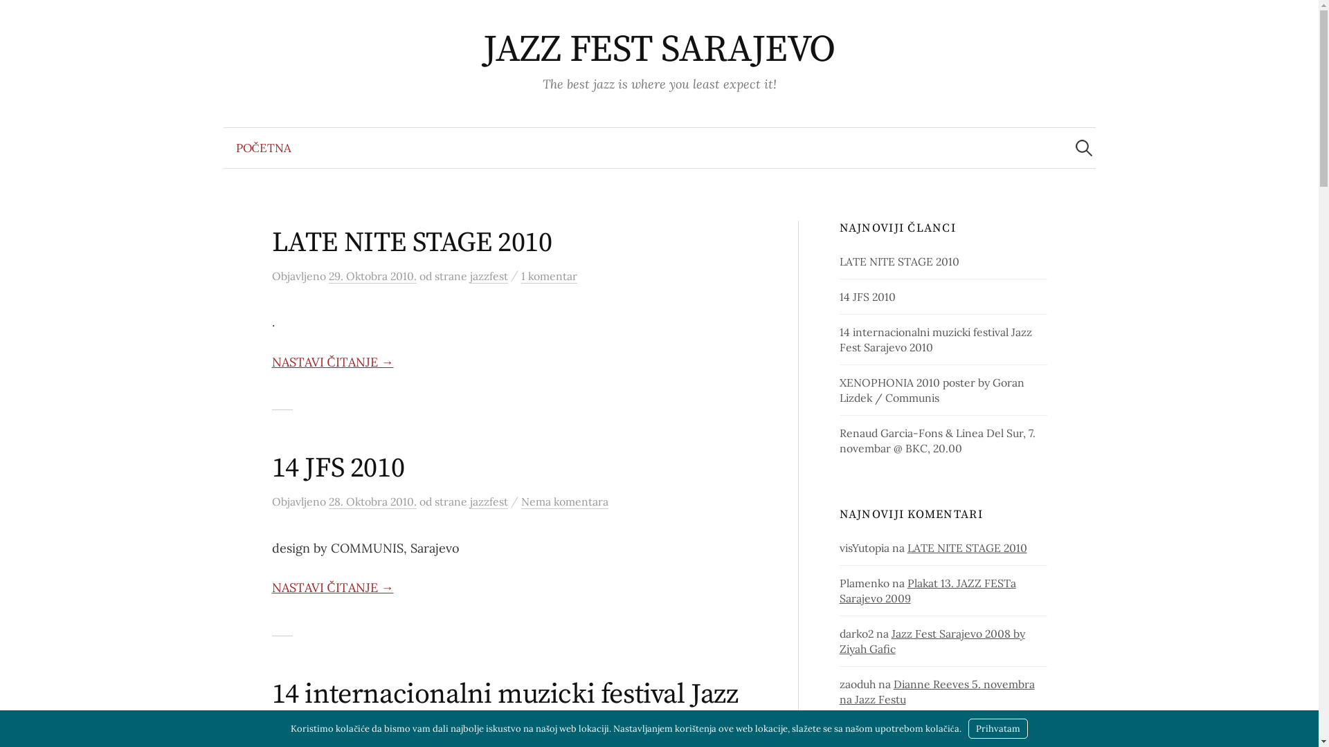 Image resolution: width=1329 pixels, height=747 pixels. I want to click on 14 internacionalni muzicki festival Jazz Fest Sarajevo 2010, so click(505, 711).